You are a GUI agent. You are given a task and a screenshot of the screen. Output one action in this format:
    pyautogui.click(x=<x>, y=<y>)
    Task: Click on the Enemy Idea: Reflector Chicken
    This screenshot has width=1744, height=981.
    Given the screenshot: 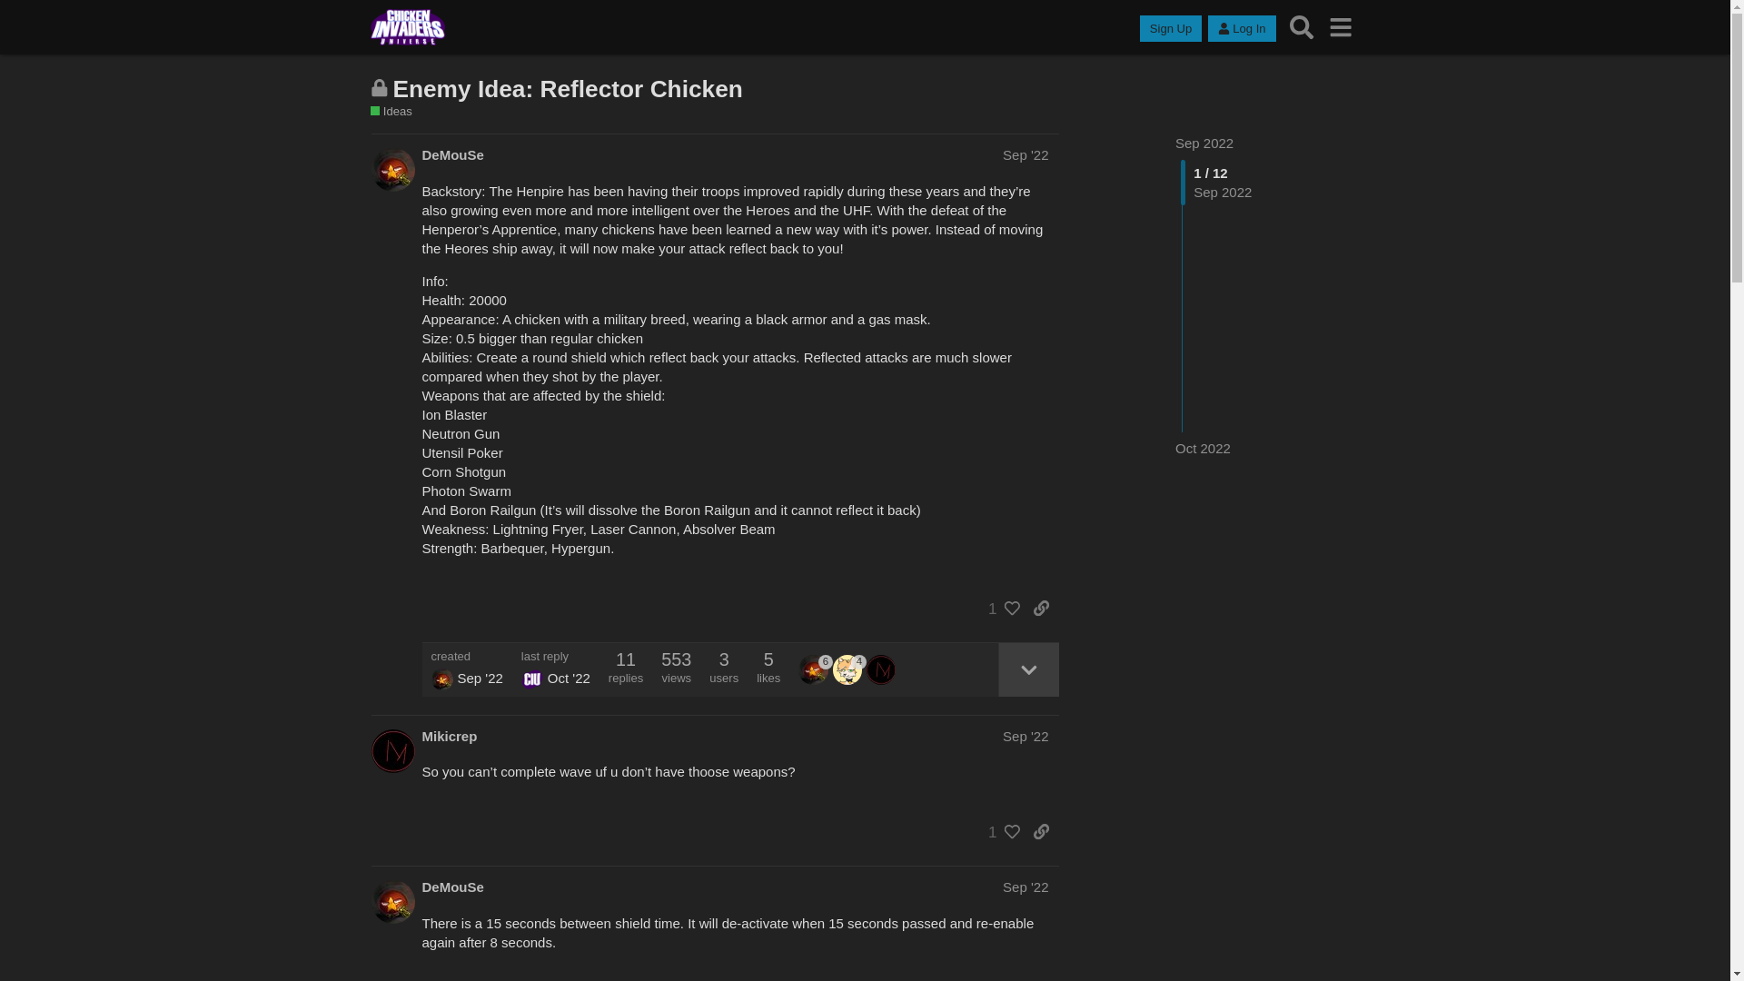 What is the action you would take?
    pyautogui.click(x=567, y=89)
    